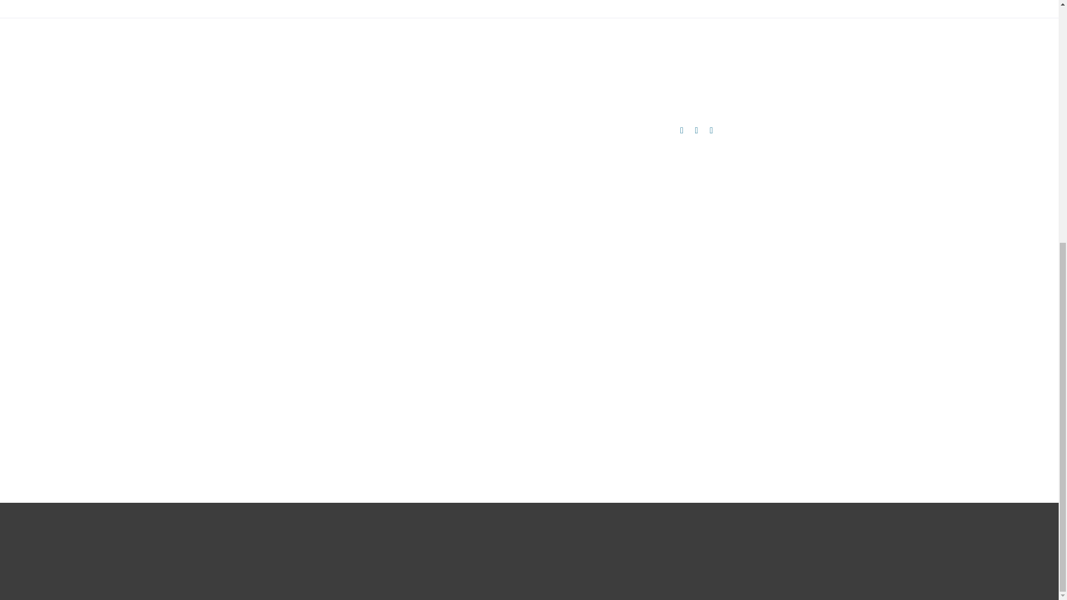  I want to click on All Products, so click(328, 344).